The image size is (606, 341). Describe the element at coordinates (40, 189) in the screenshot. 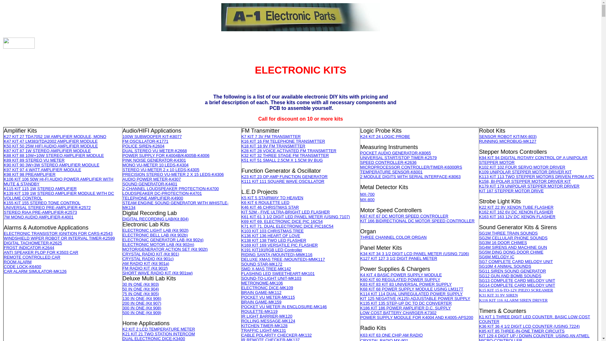

I see `K115 KIT 115 1W STEREO AMPLIFIER` at that location.